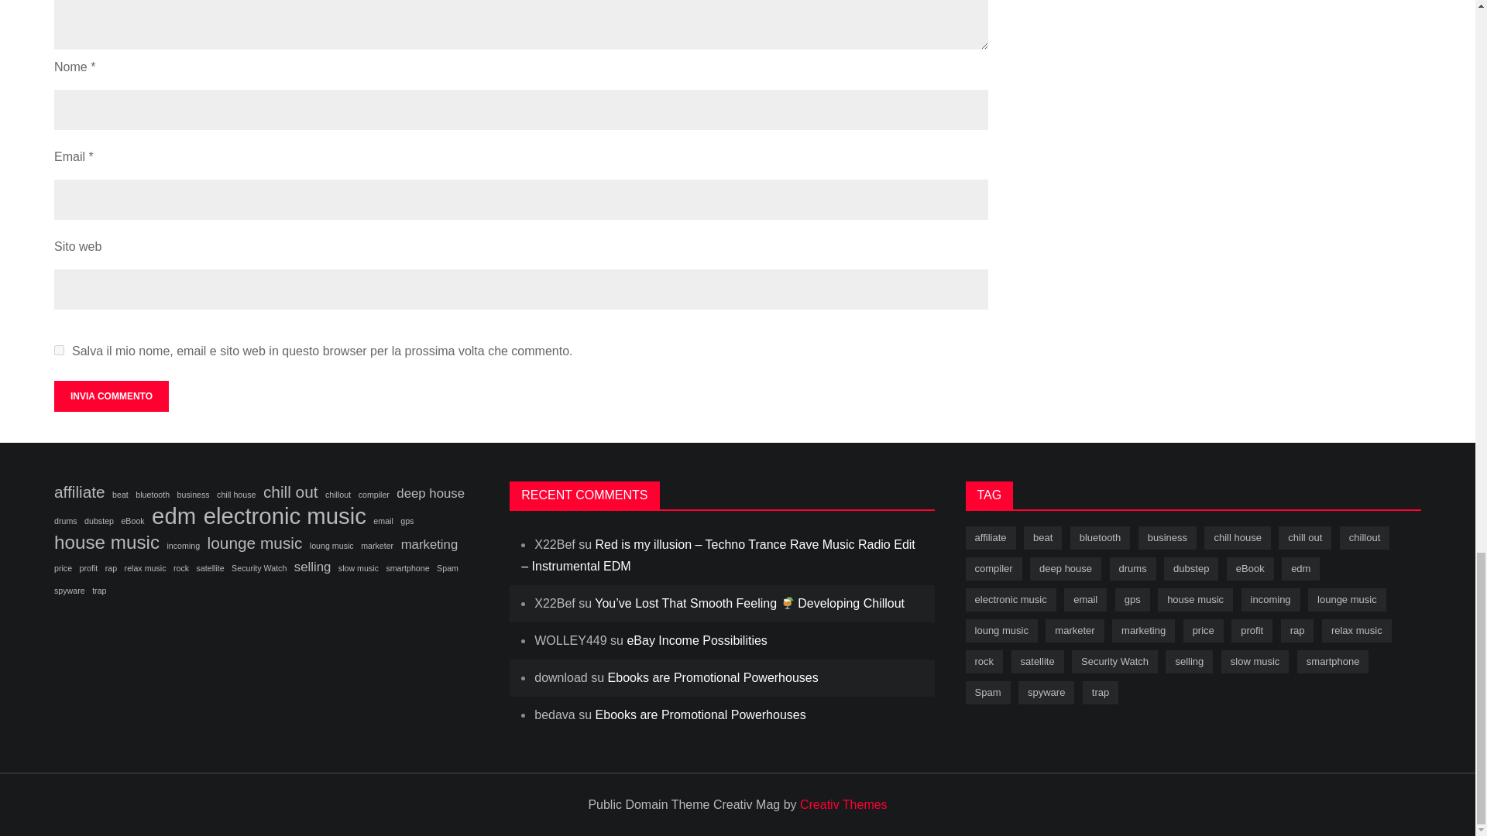  Describe the element at coordinates (193, 495) in the screenshot. I see `business` at that location.